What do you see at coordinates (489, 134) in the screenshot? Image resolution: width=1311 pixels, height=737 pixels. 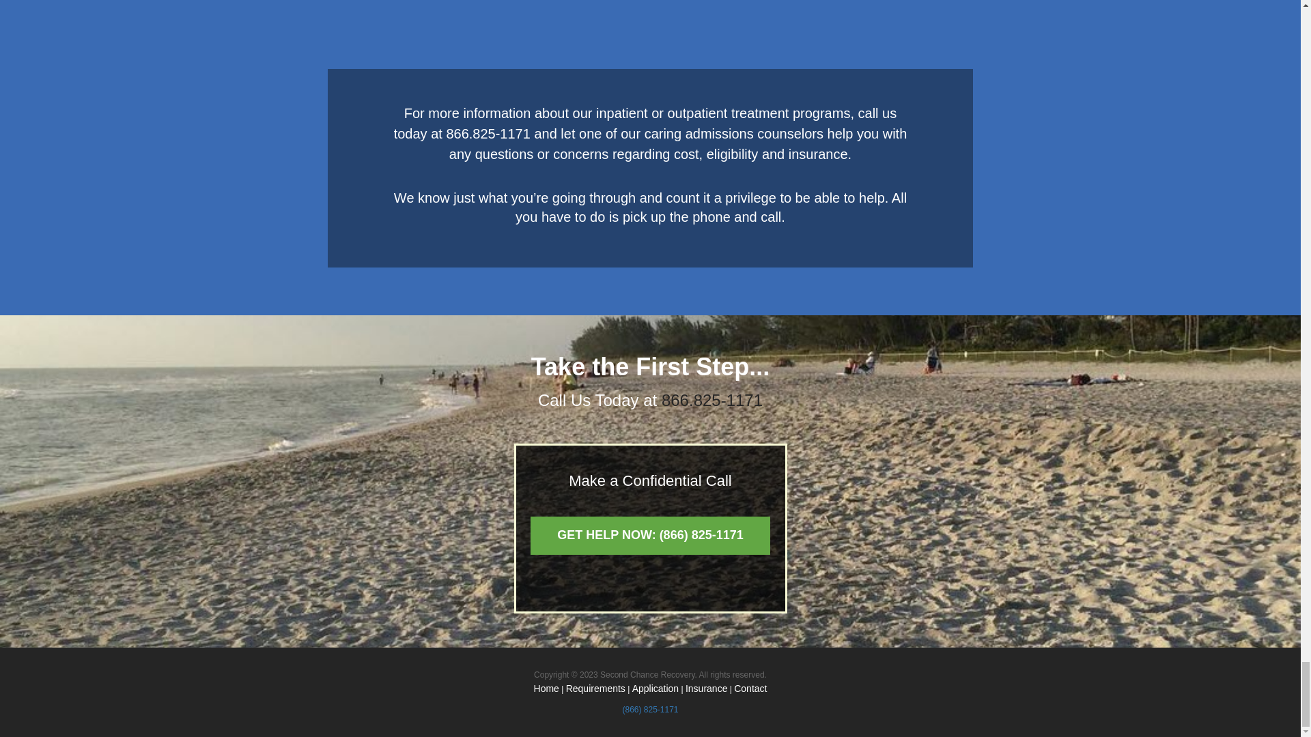 I see `866.825-1171` at bounding box center [489, 134].